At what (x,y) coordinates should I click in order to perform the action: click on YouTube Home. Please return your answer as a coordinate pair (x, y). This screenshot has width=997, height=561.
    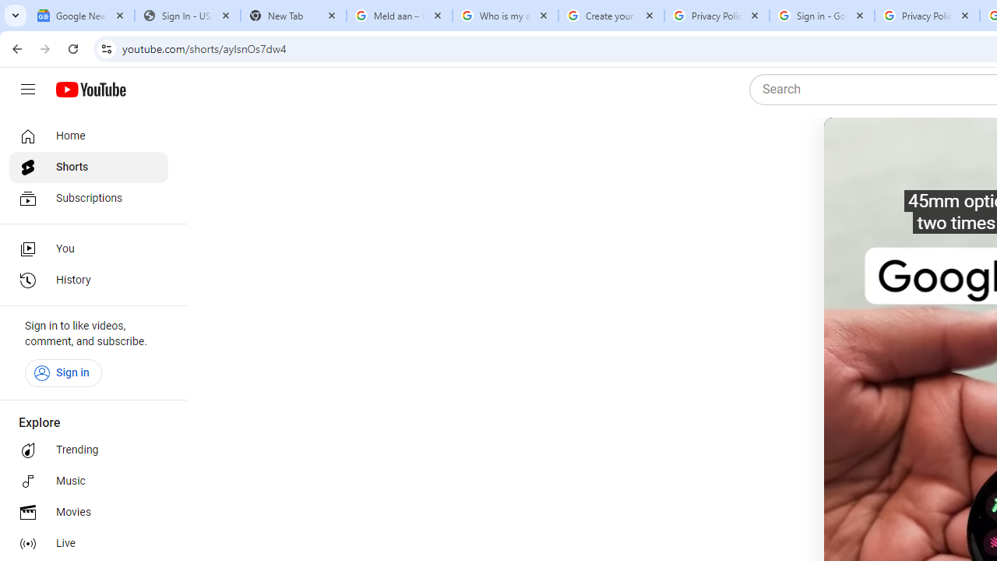
    Looking at the image, I should click on (90, 90).